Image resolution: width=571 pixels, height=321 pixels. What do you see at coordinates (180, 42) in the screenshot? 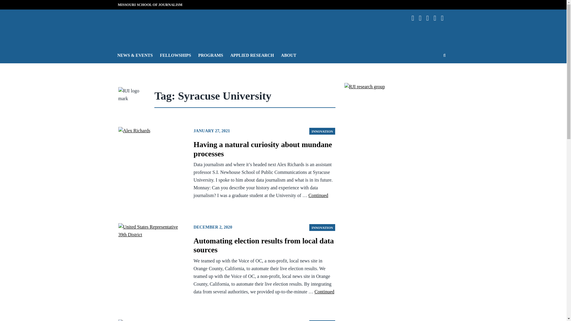
I see `University of Missouri` at bounding box center [180, 42].